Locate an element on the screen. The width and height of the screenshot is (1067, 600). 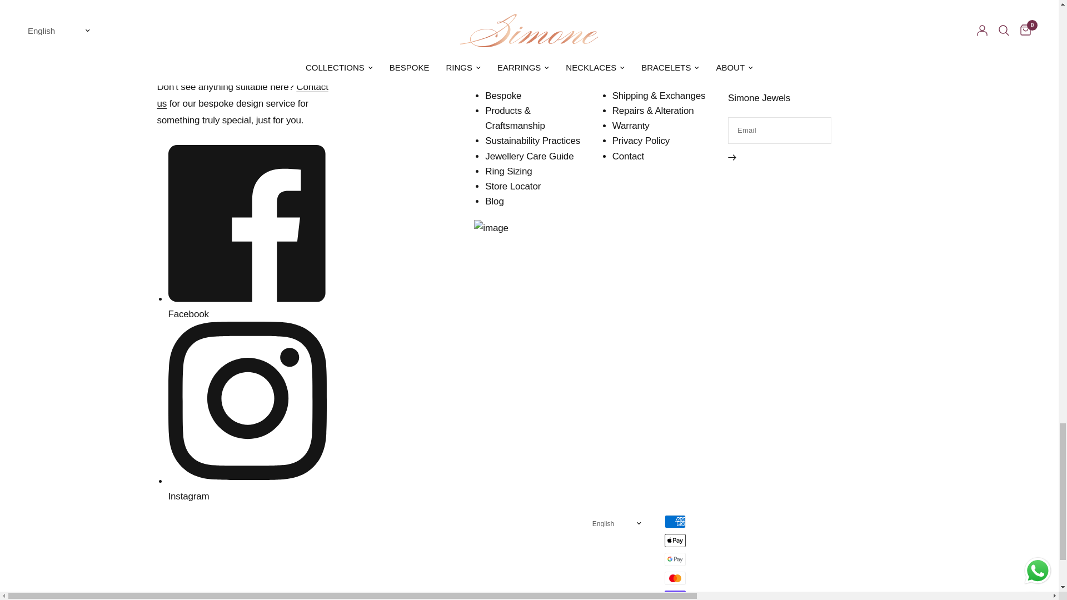
JEWELS OF ARCHITECTURE is located at coordinates (820, 30).